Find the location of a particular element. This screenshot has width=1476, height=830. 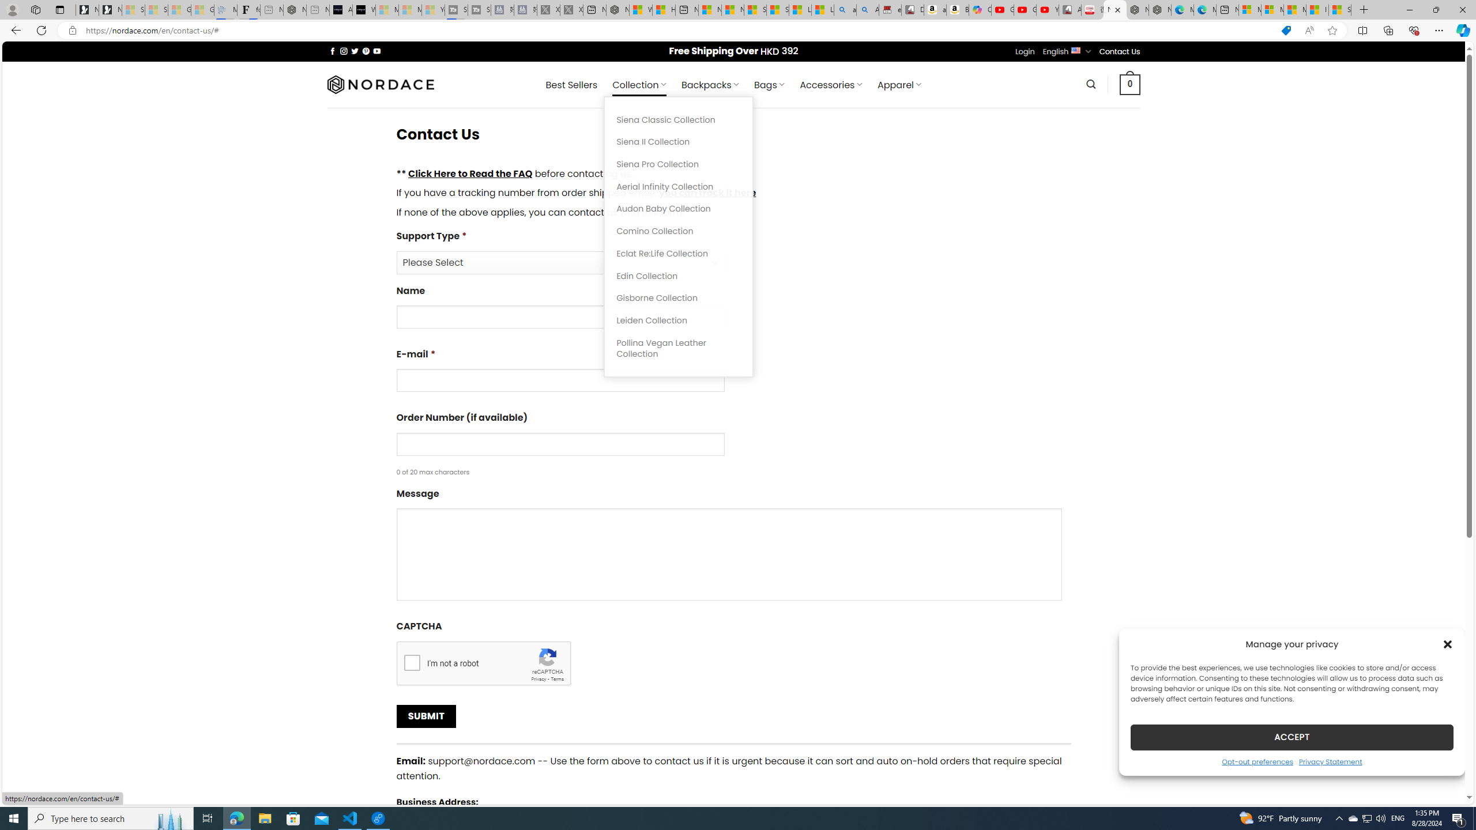

Click Here to Read the FAQ is located at coordinates (470, 173).